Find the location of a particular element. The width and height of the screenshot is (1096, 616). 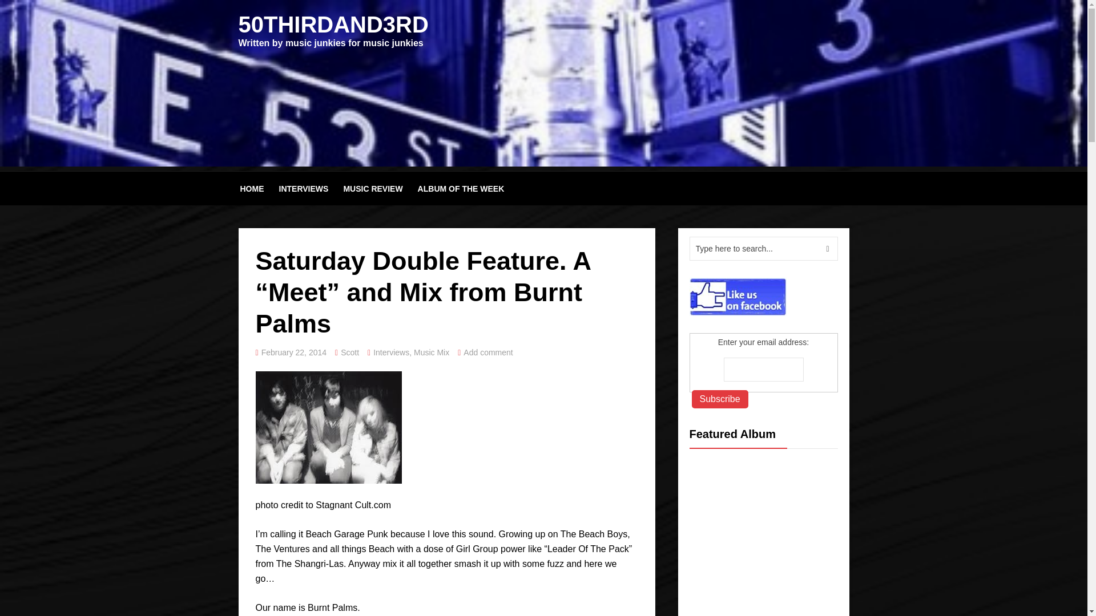

Subscribe is located at coordinates (720, 399).